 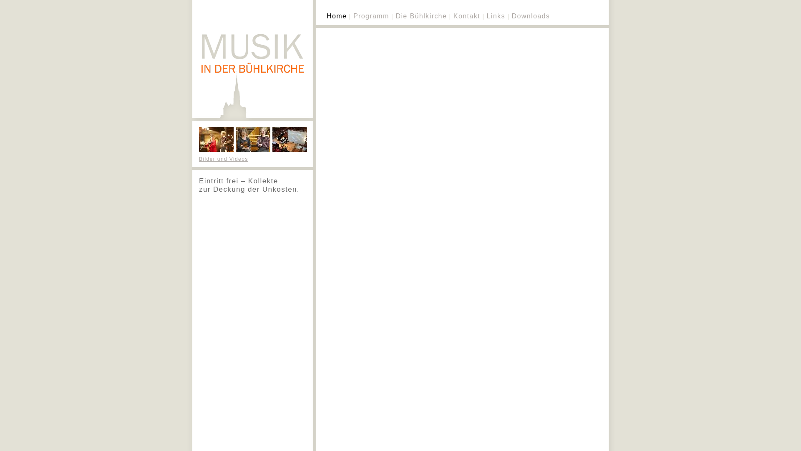 What do you see at coordinates (496, 16) in the screenshot?
I see `Links` at bounding box center [496, 16].